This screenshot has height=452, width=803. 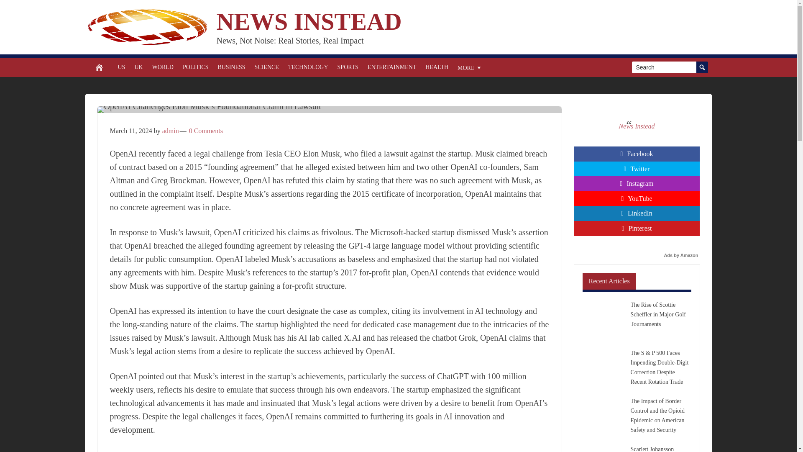 What do you see at coordinates (309, 22) in the screenshot?
I see `NEWS INSTEAD` at bounding box center [309, 22].